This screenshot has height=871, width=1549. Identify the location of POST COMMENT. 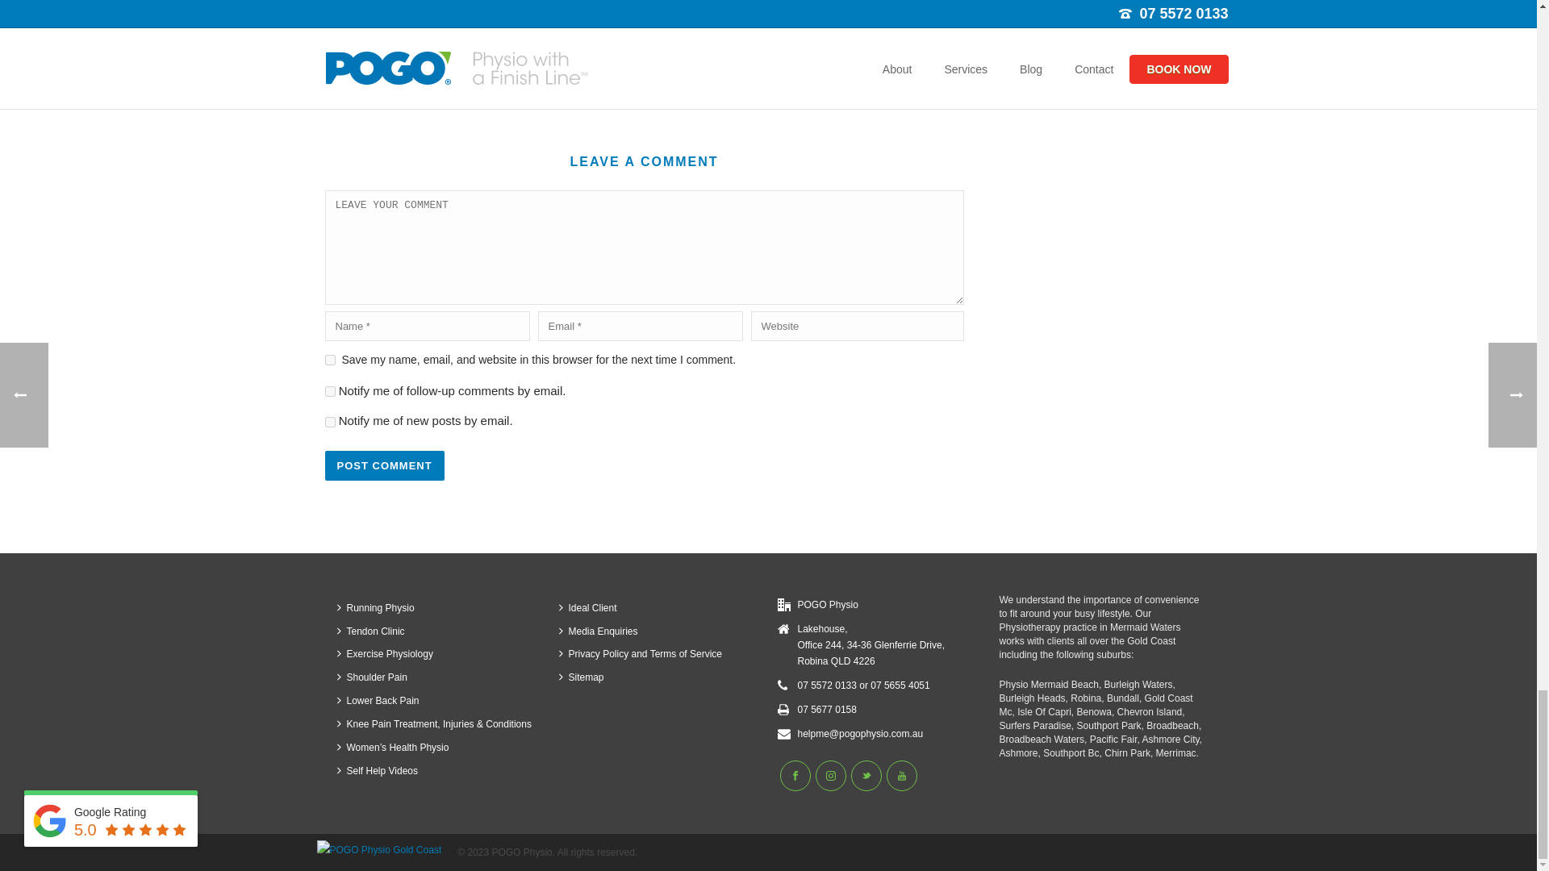
(383, 466).